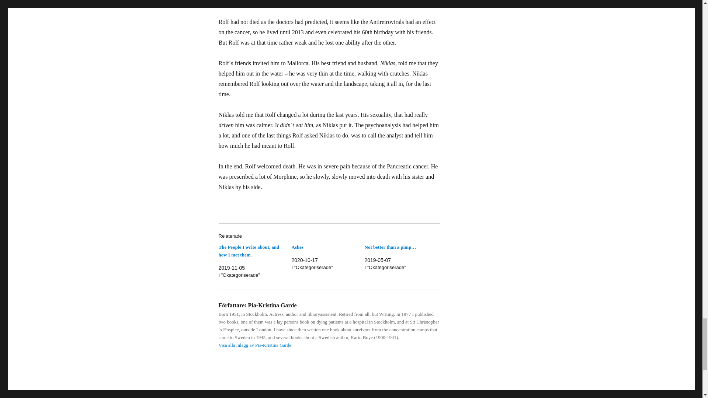 Image resolution: width=708 pixels, height=398 pixels. I want to click on Ashes, so click(297, 247).